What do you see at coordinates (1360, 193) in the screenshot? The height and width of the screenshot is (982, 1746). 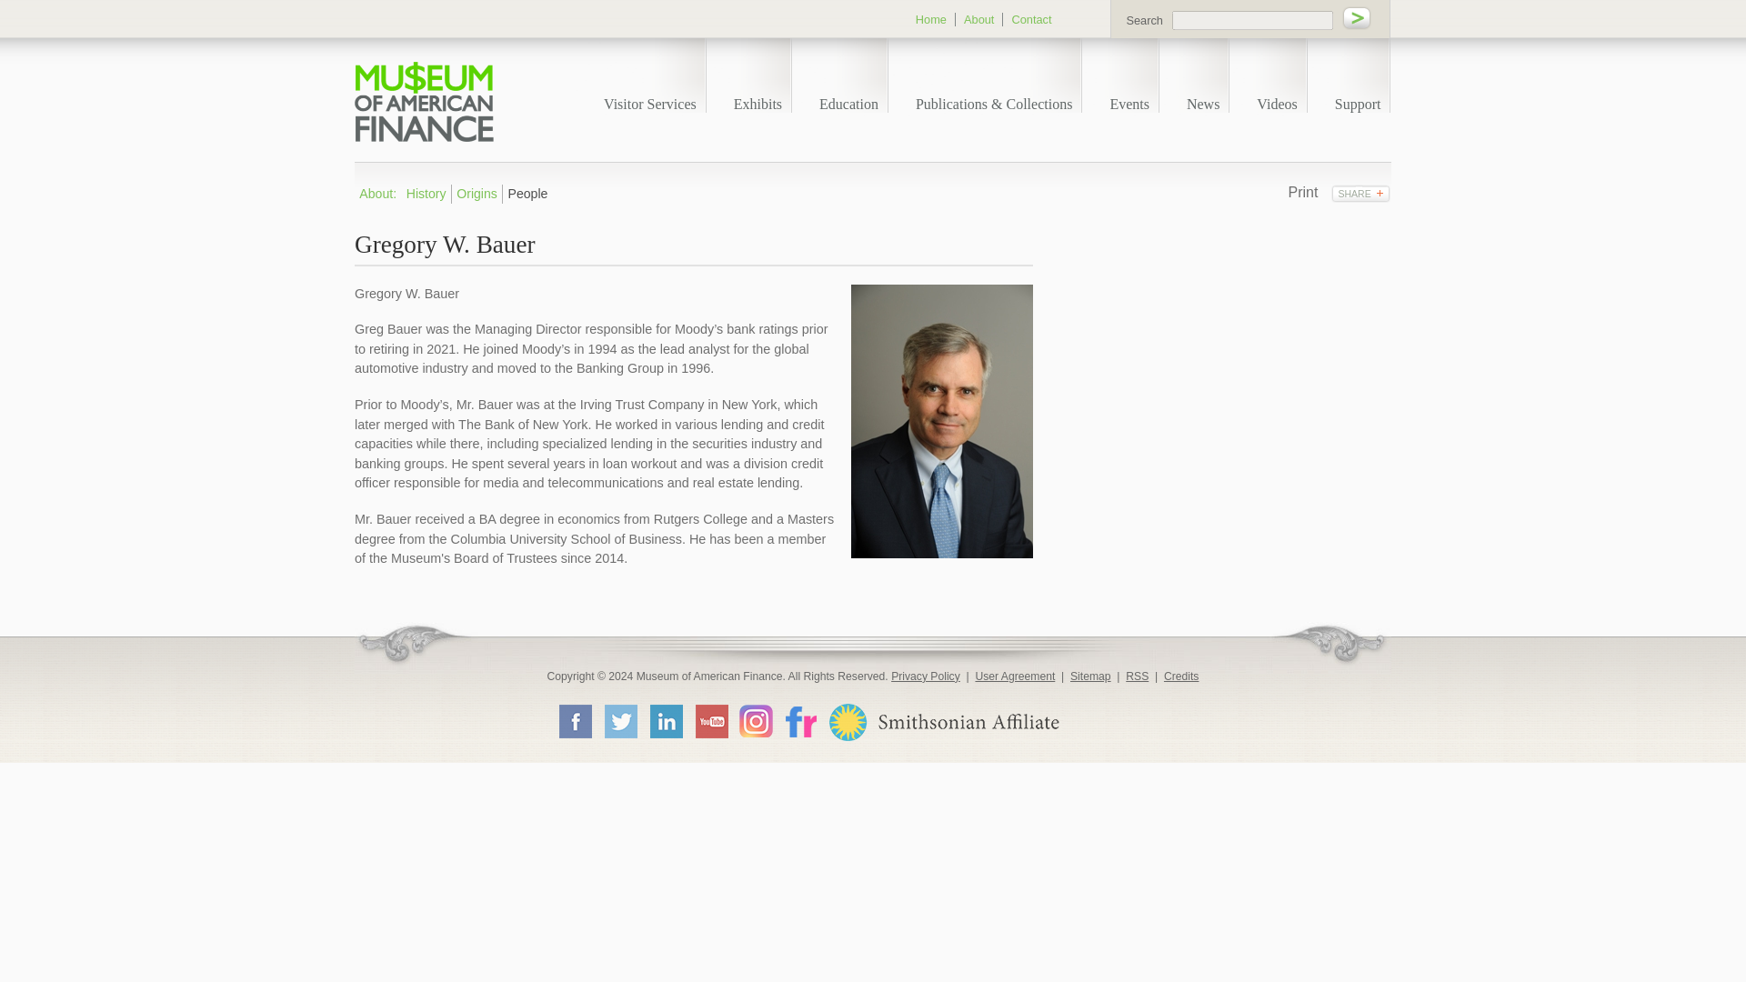 I see `Social Media` at bounding box center [1360, 193].